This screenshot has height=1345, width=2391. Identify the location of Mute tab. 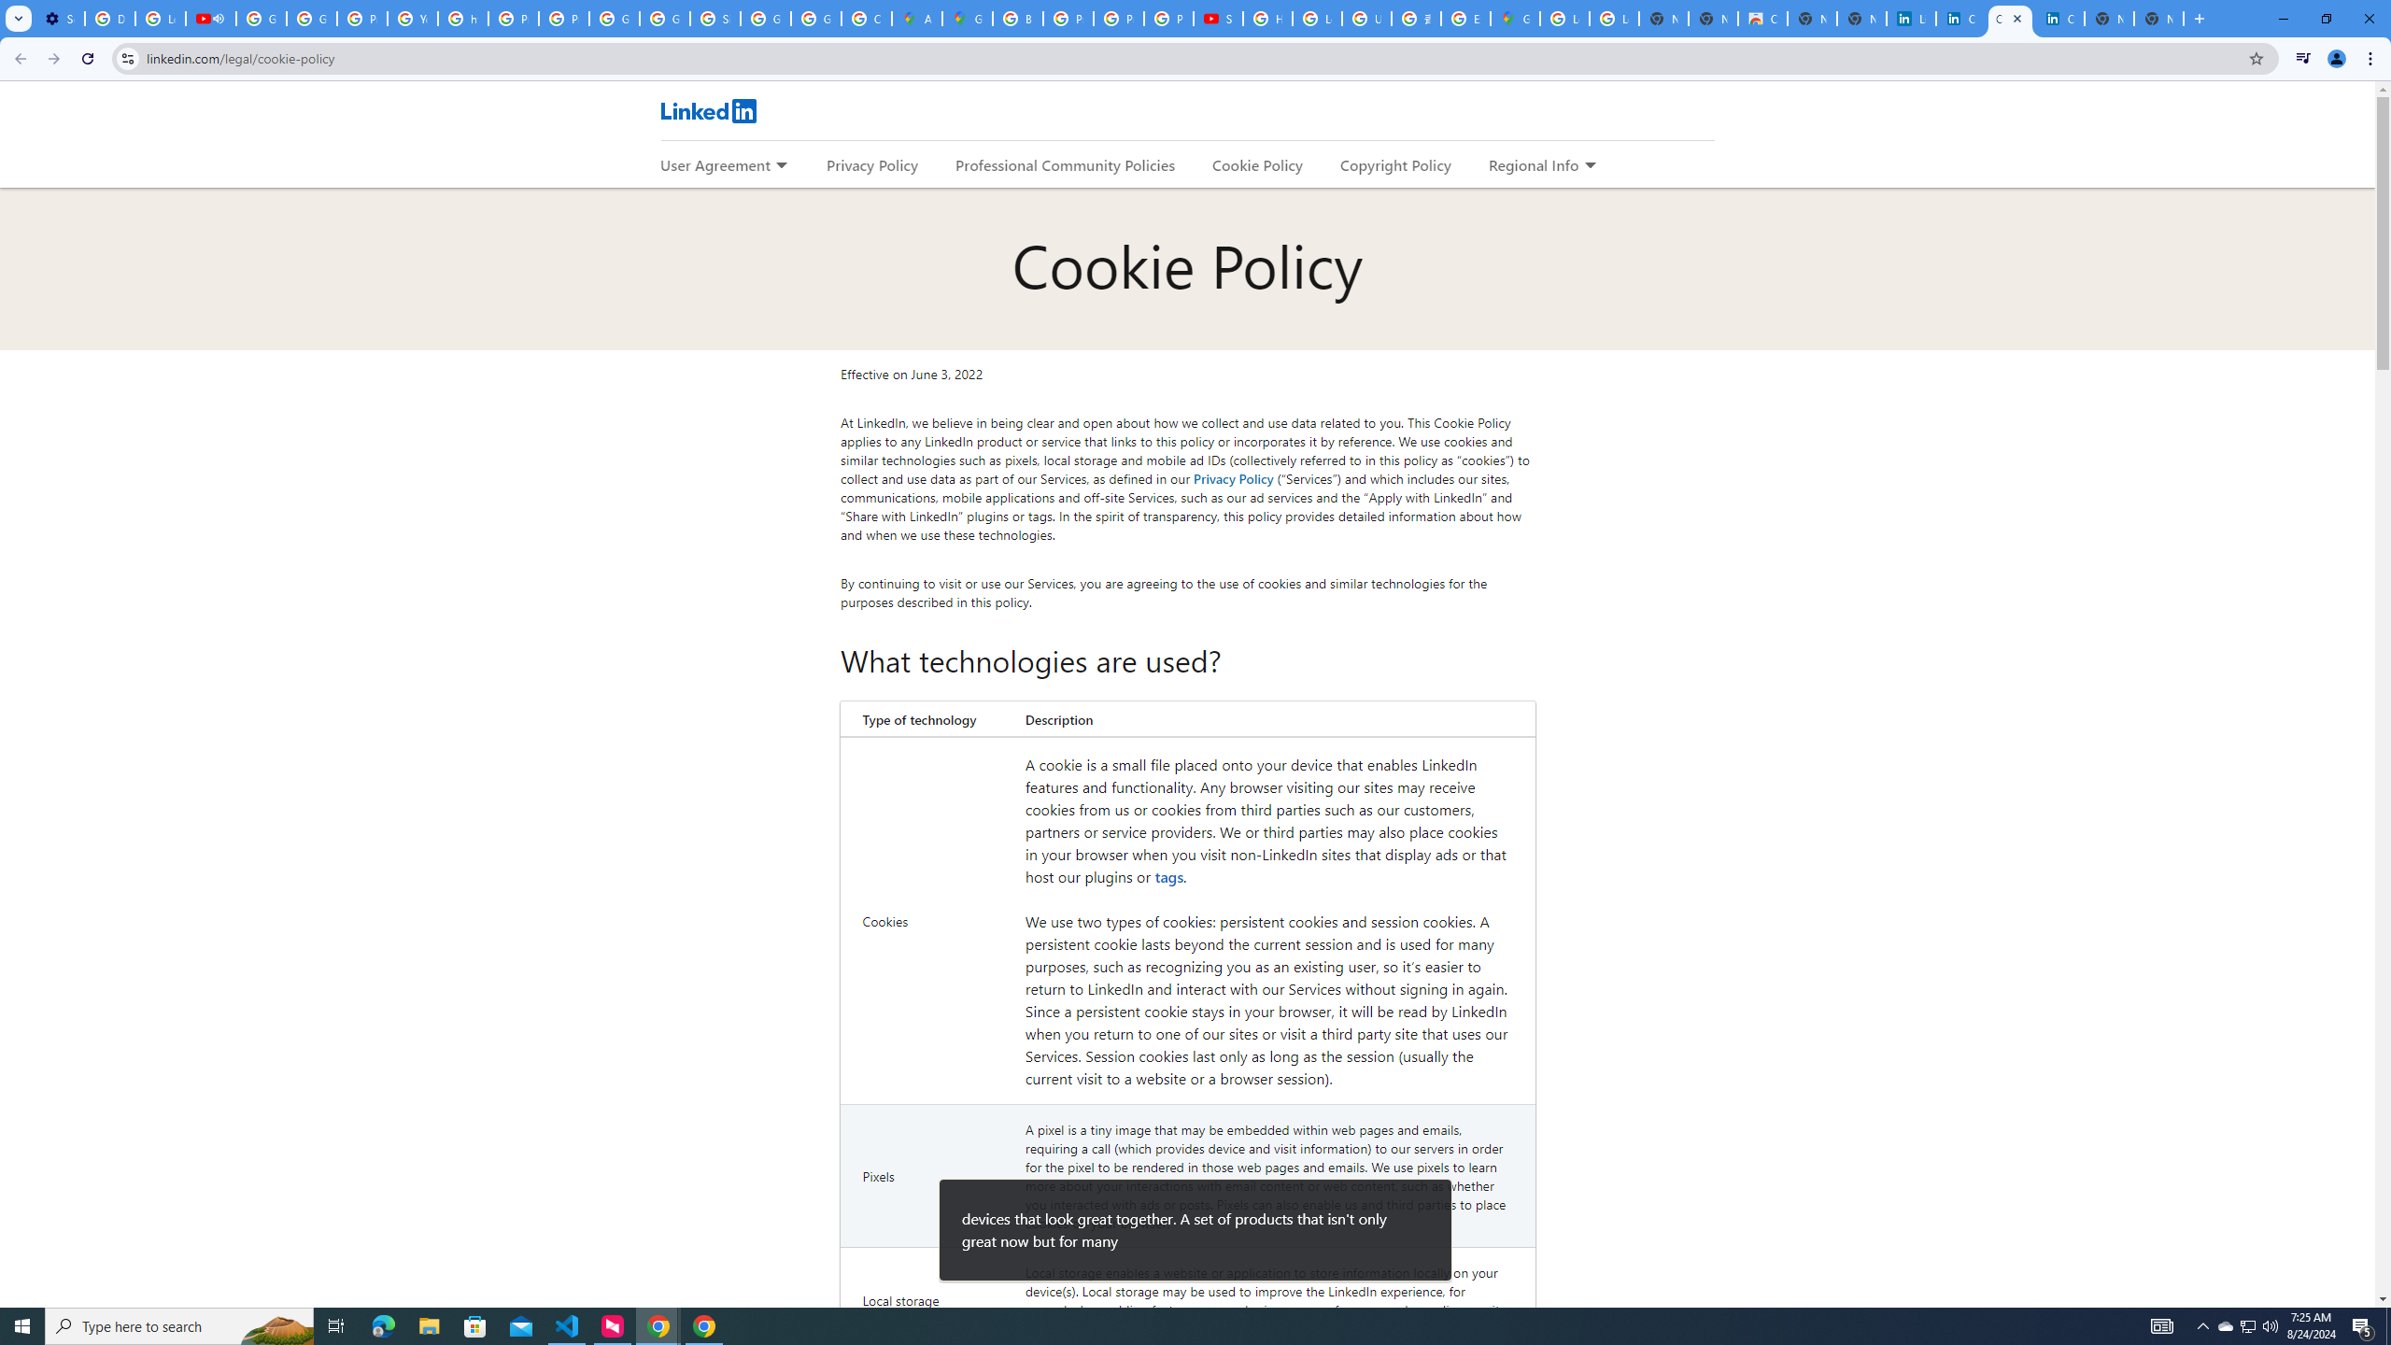
(219, 18).